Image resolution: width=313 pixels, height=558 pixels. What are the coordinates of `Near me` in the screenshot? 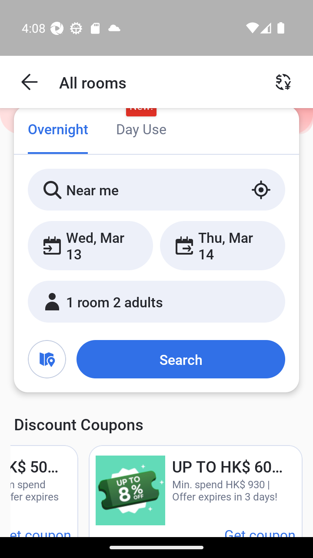 It's located at (156, 189).